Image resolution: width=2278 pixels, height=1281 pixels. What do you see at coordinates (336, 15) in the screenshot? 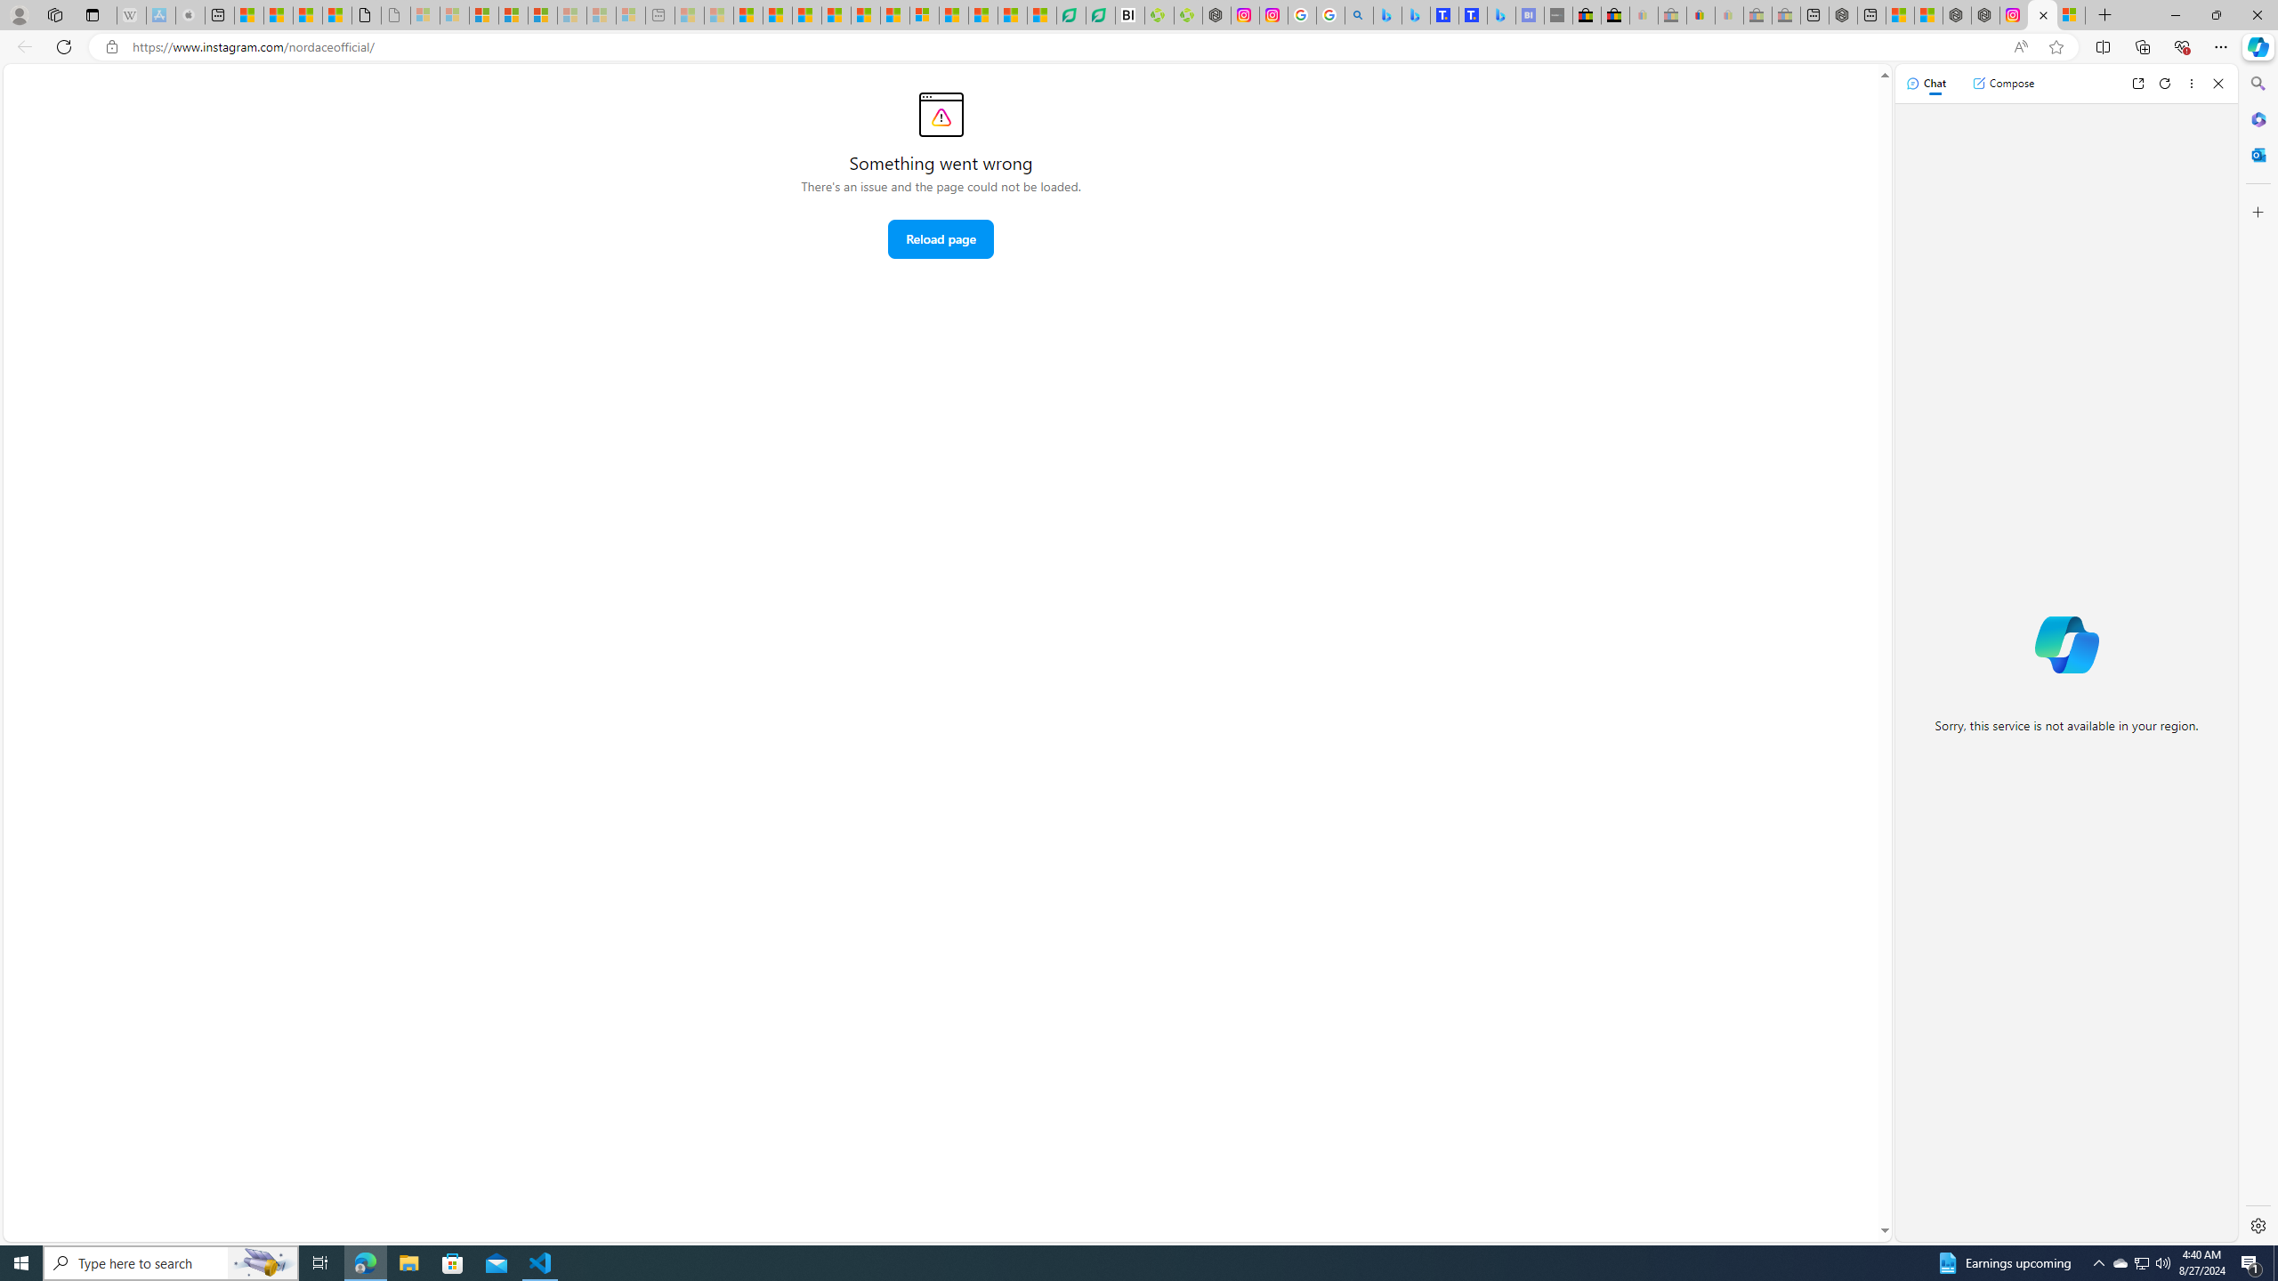
I see `Aberdeen, Hong Kong SAR severe weather | Microsoft Weather` at bounding box center [336, 15].